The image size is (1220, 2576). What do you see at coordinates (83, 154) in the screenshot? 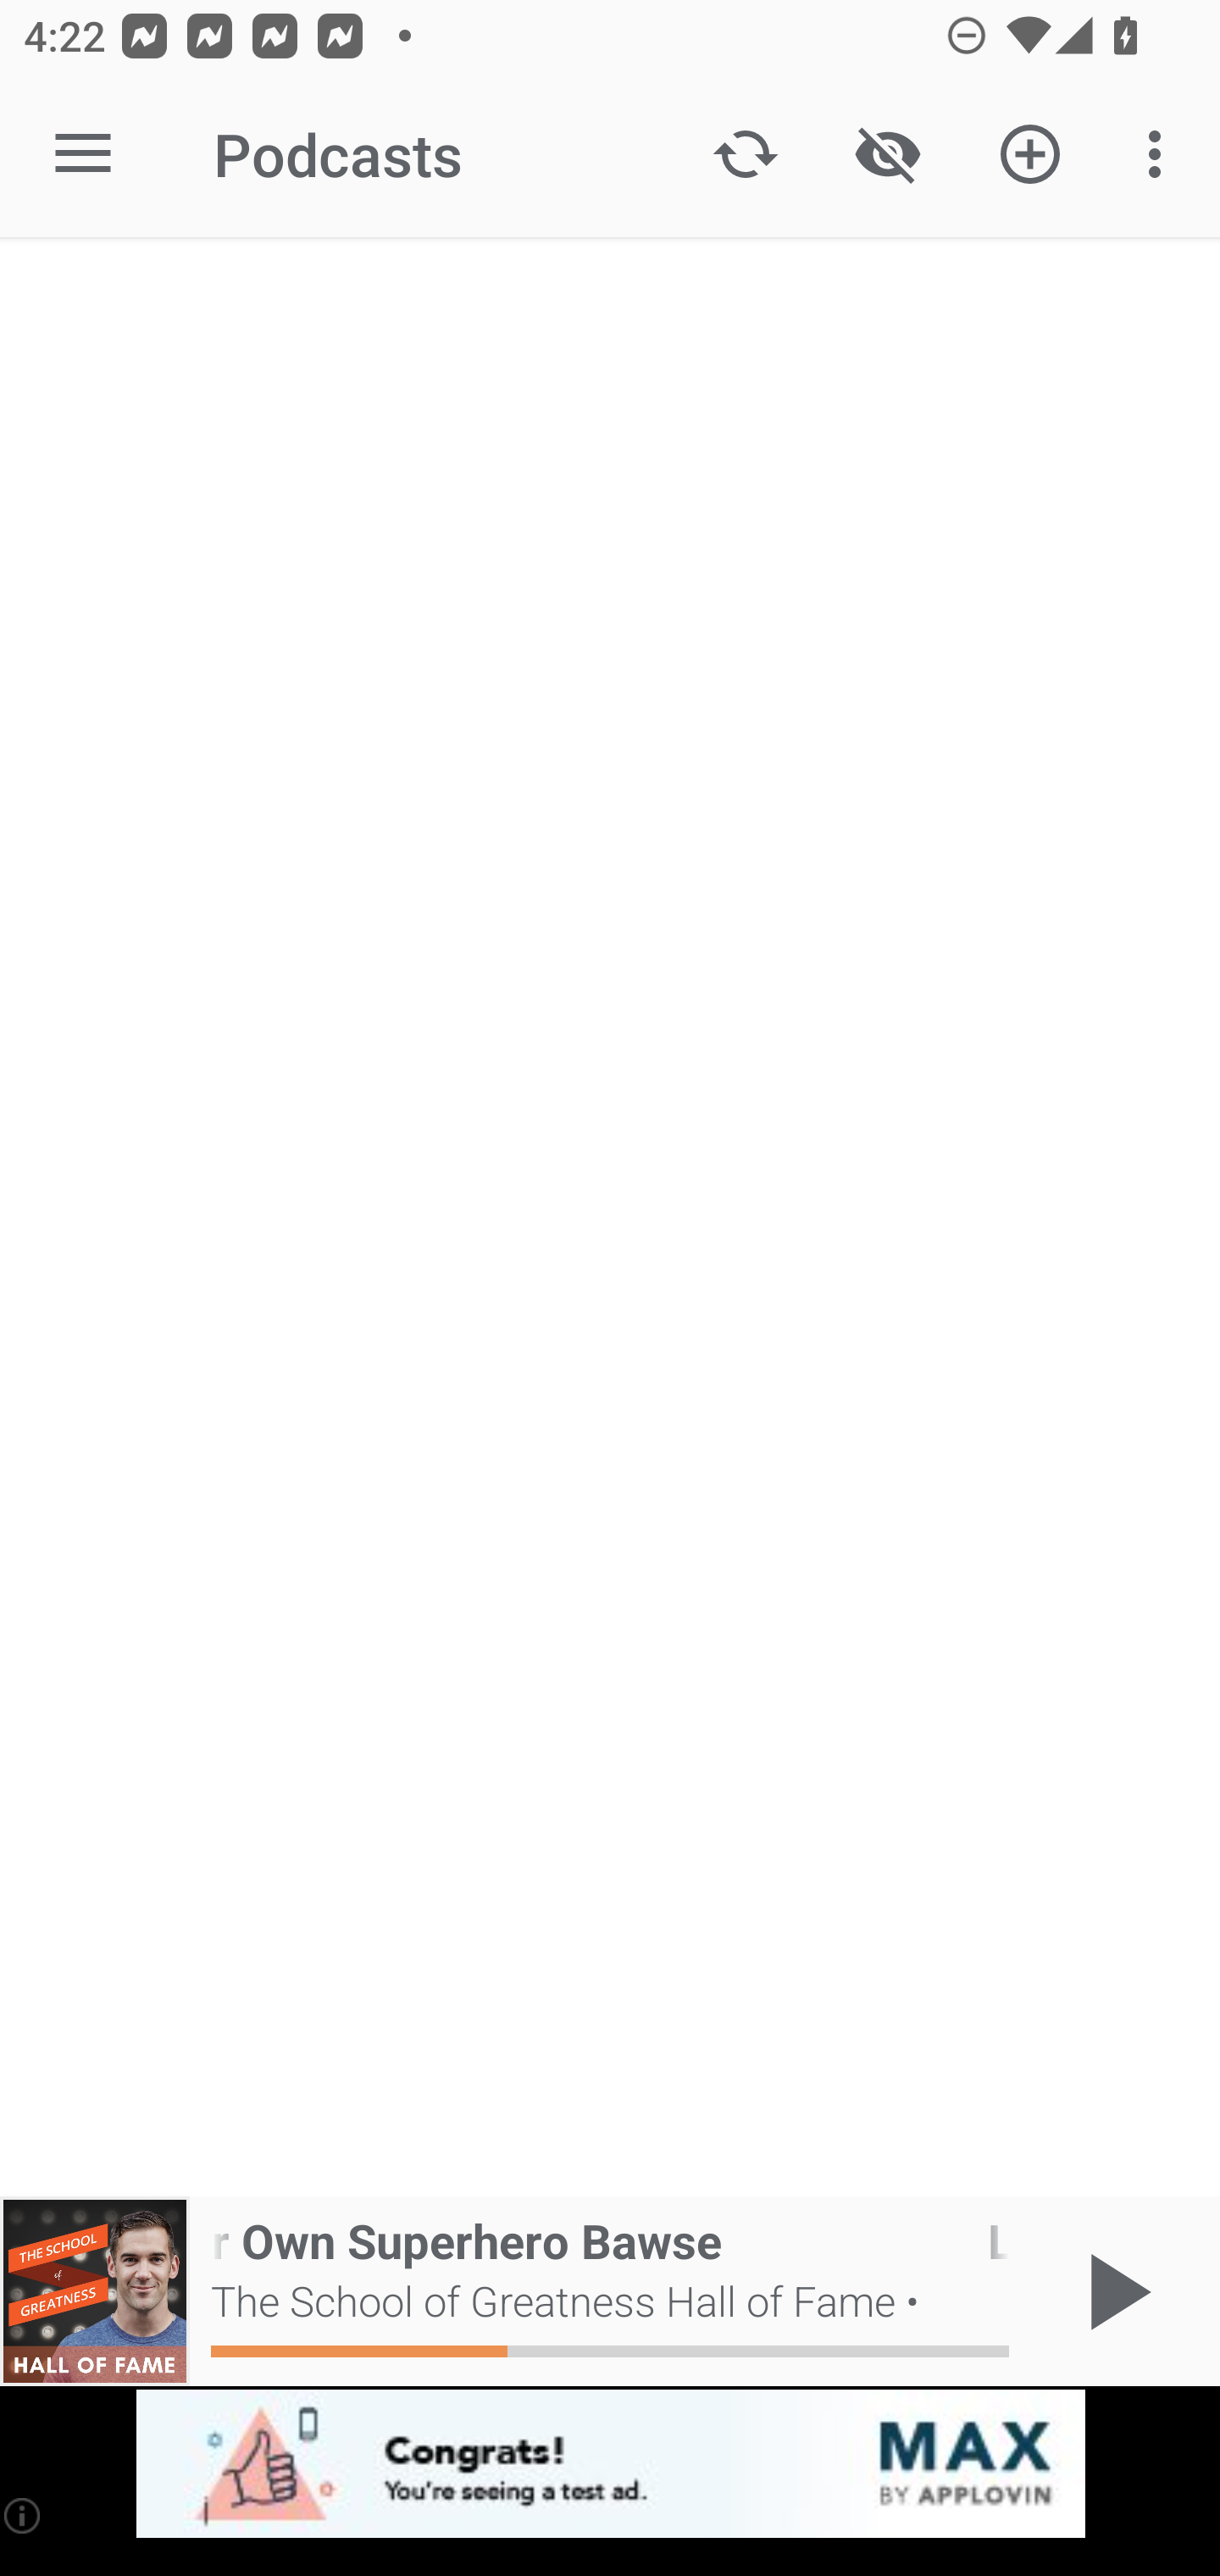
I see `Open navigation sidebar` at bounding box center [83, 154].